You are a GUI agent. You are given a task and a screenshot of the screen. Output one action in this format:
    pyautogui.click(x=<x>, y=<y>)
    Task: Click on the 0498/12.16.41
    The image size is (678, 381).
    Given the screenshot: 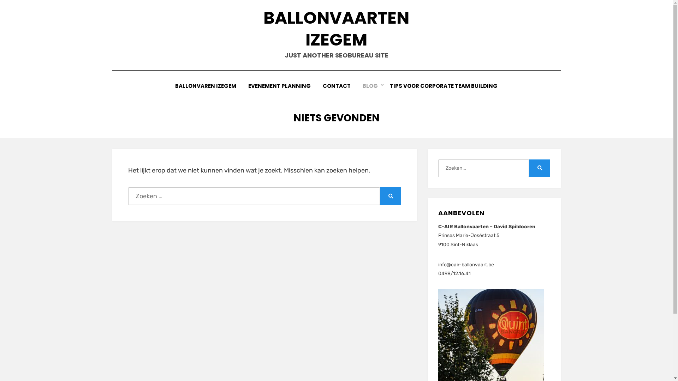 What is the action you would take?
    pyautogui.click(x=454, y=274)
    